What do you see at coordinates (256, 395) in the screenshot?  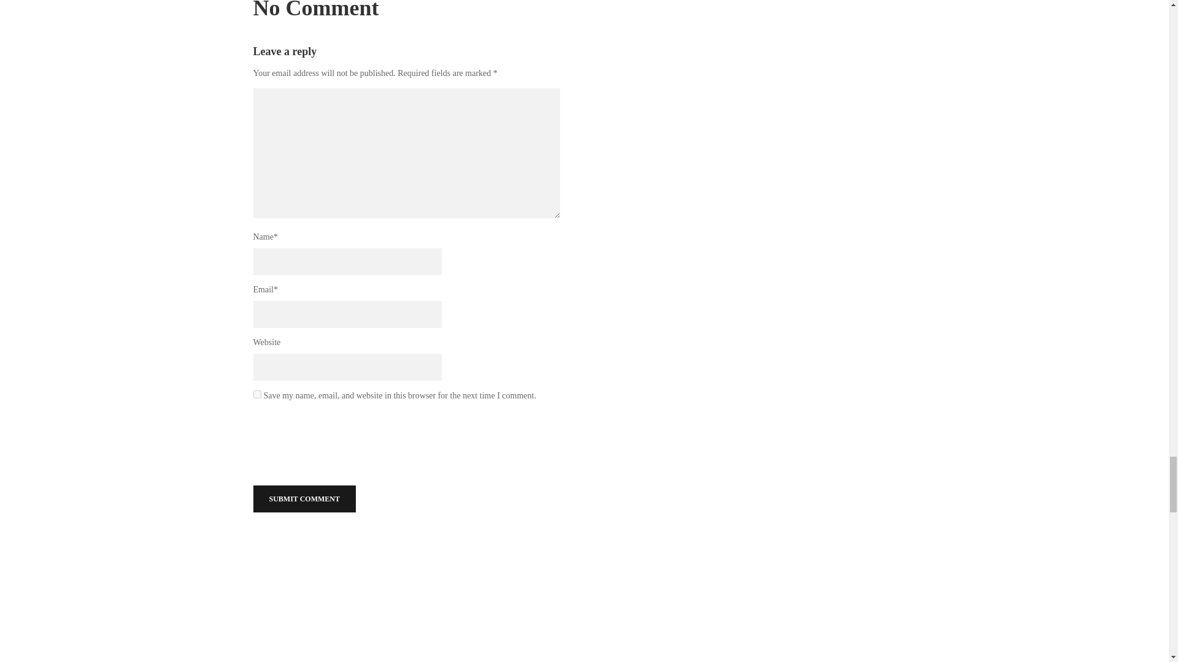 I see `yes` at bounding box center [256, 395].